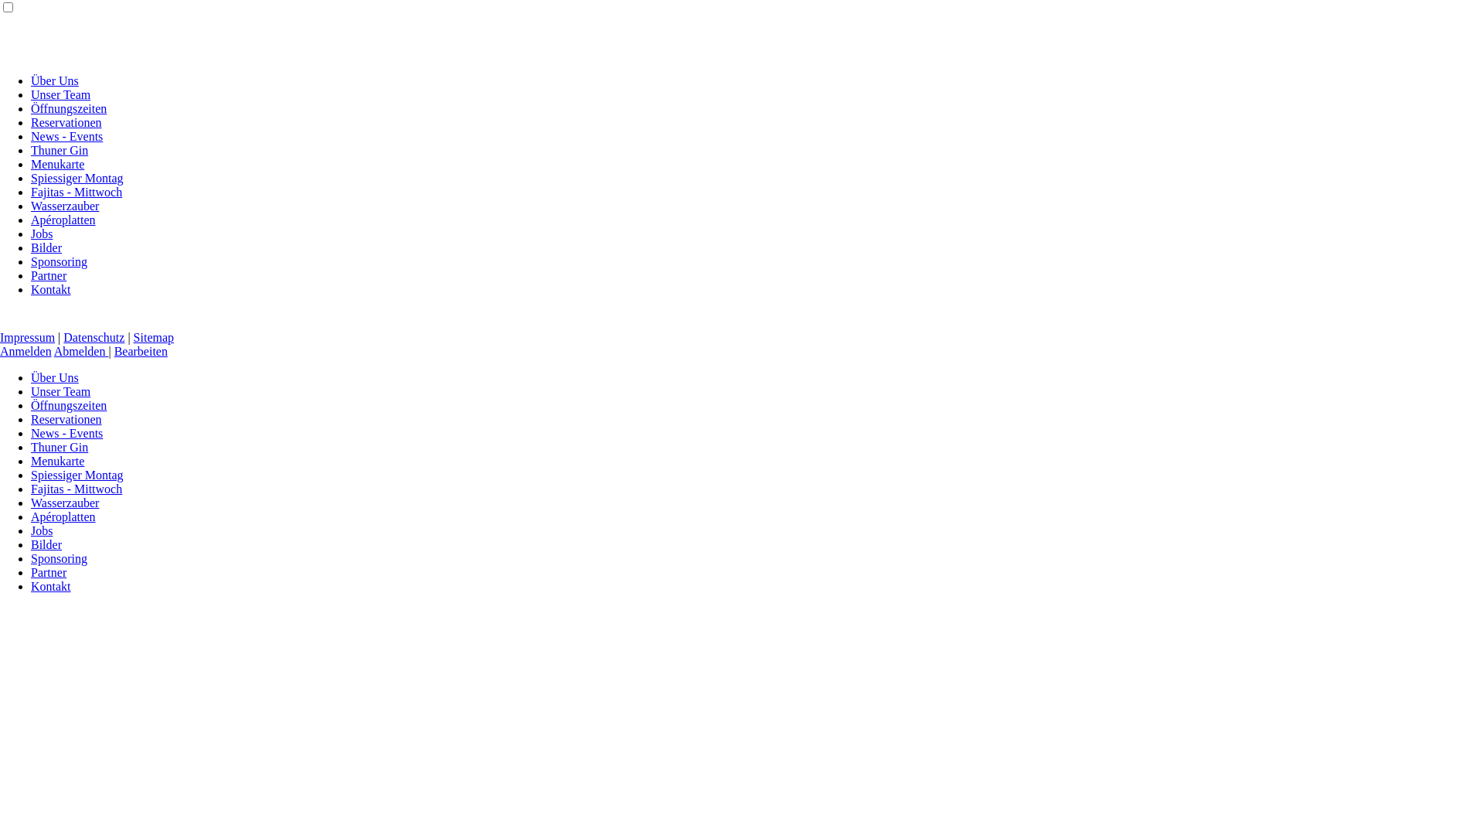 Image resolution: width=1484 pixels, height=835 pixels. I want to click on Spiessiger Montag, so click(77, 475).